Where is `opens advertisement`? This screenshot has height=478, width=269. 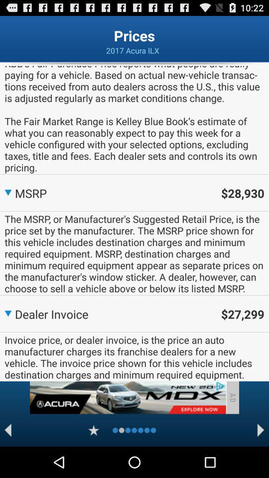
opens advertisement is located at coordinates (128, 397).